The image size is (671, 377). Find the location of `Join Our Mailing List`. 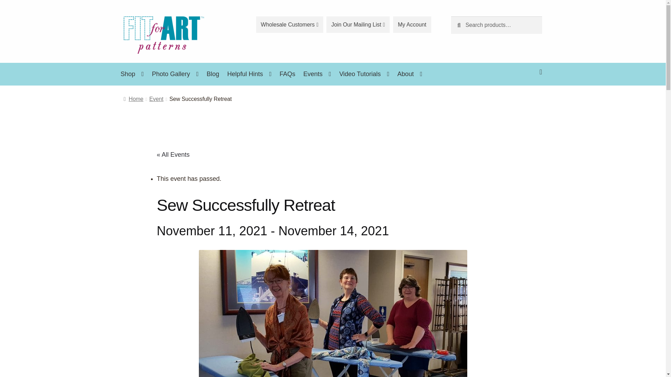

Join Our Mailing List is located at coordinates (358, 24).